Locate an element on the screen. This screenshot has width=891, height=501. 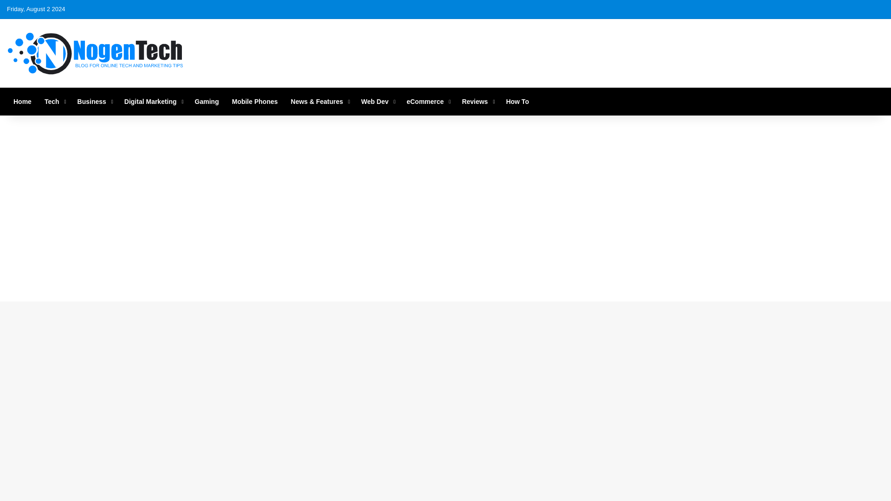
Gaming is located at coordinates (207, 102).